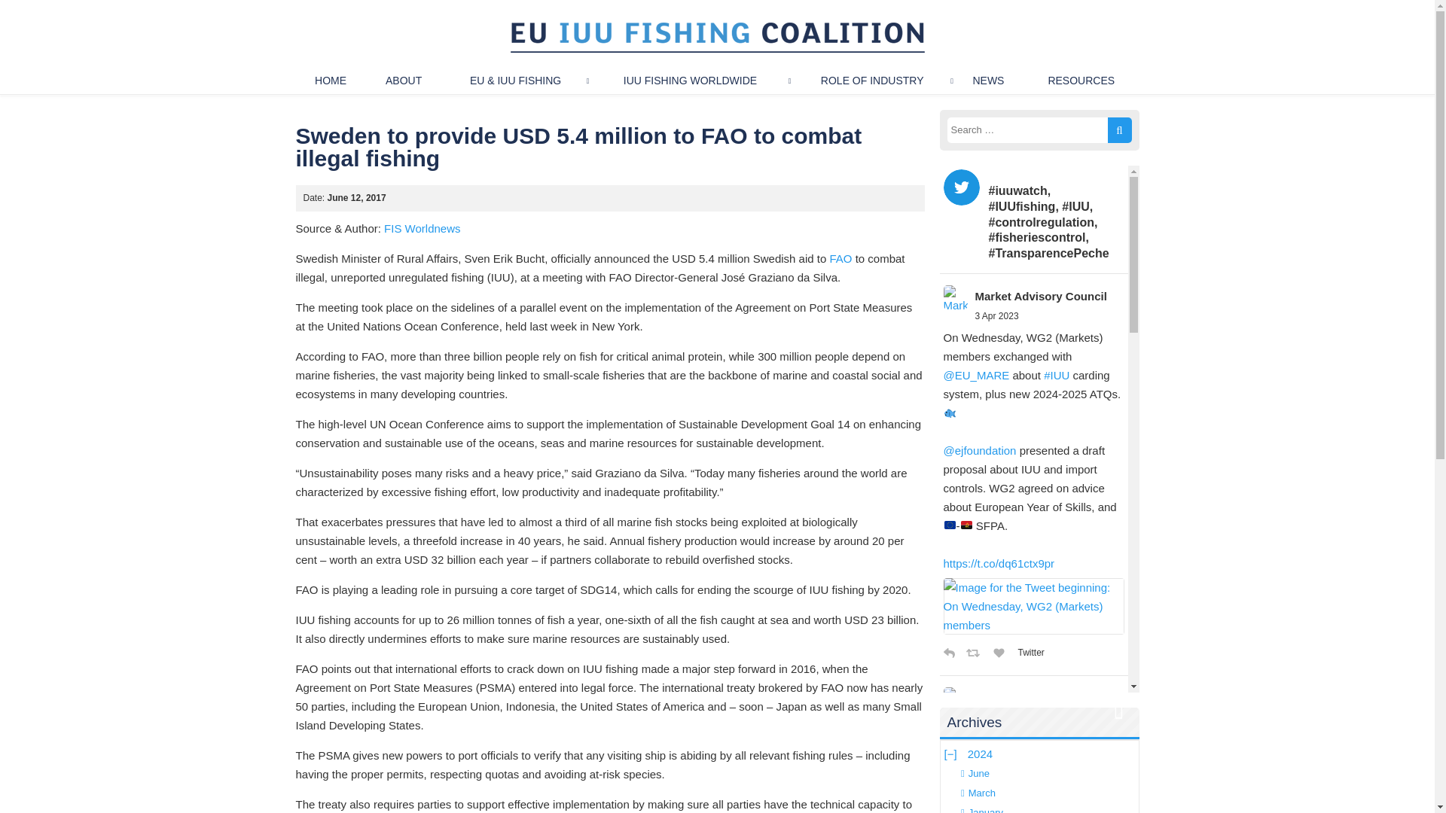 This screenshot has width=1446, height=813. I want to click on FIS Worldnews, so click(422, 228).